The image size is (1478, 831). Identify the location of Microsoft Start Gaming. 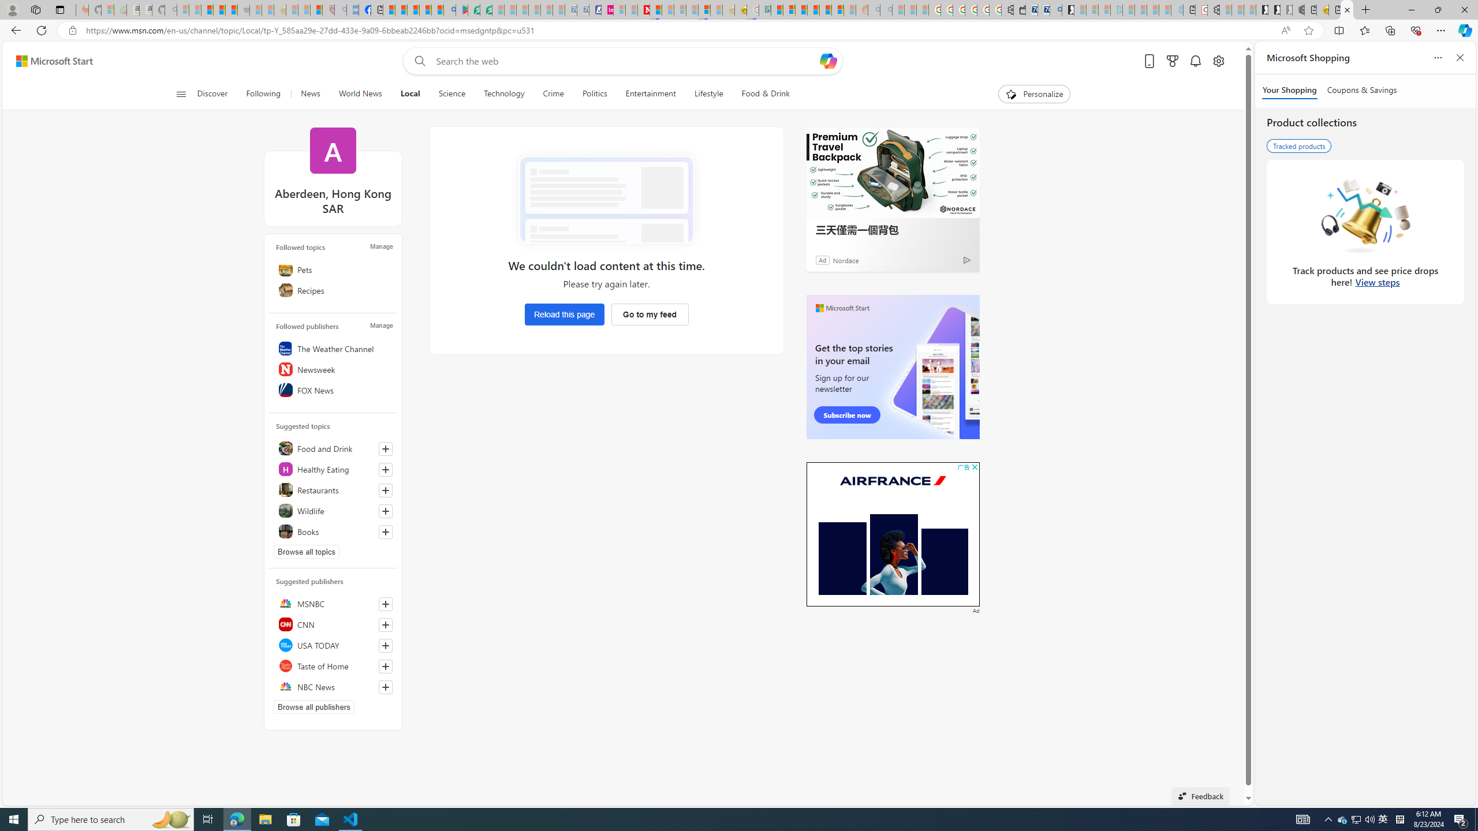
(1068, 10).